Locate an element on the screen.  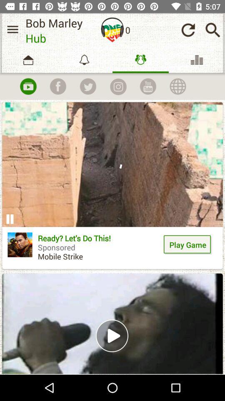
select the search bar icon is located at coordinates (212, 30).